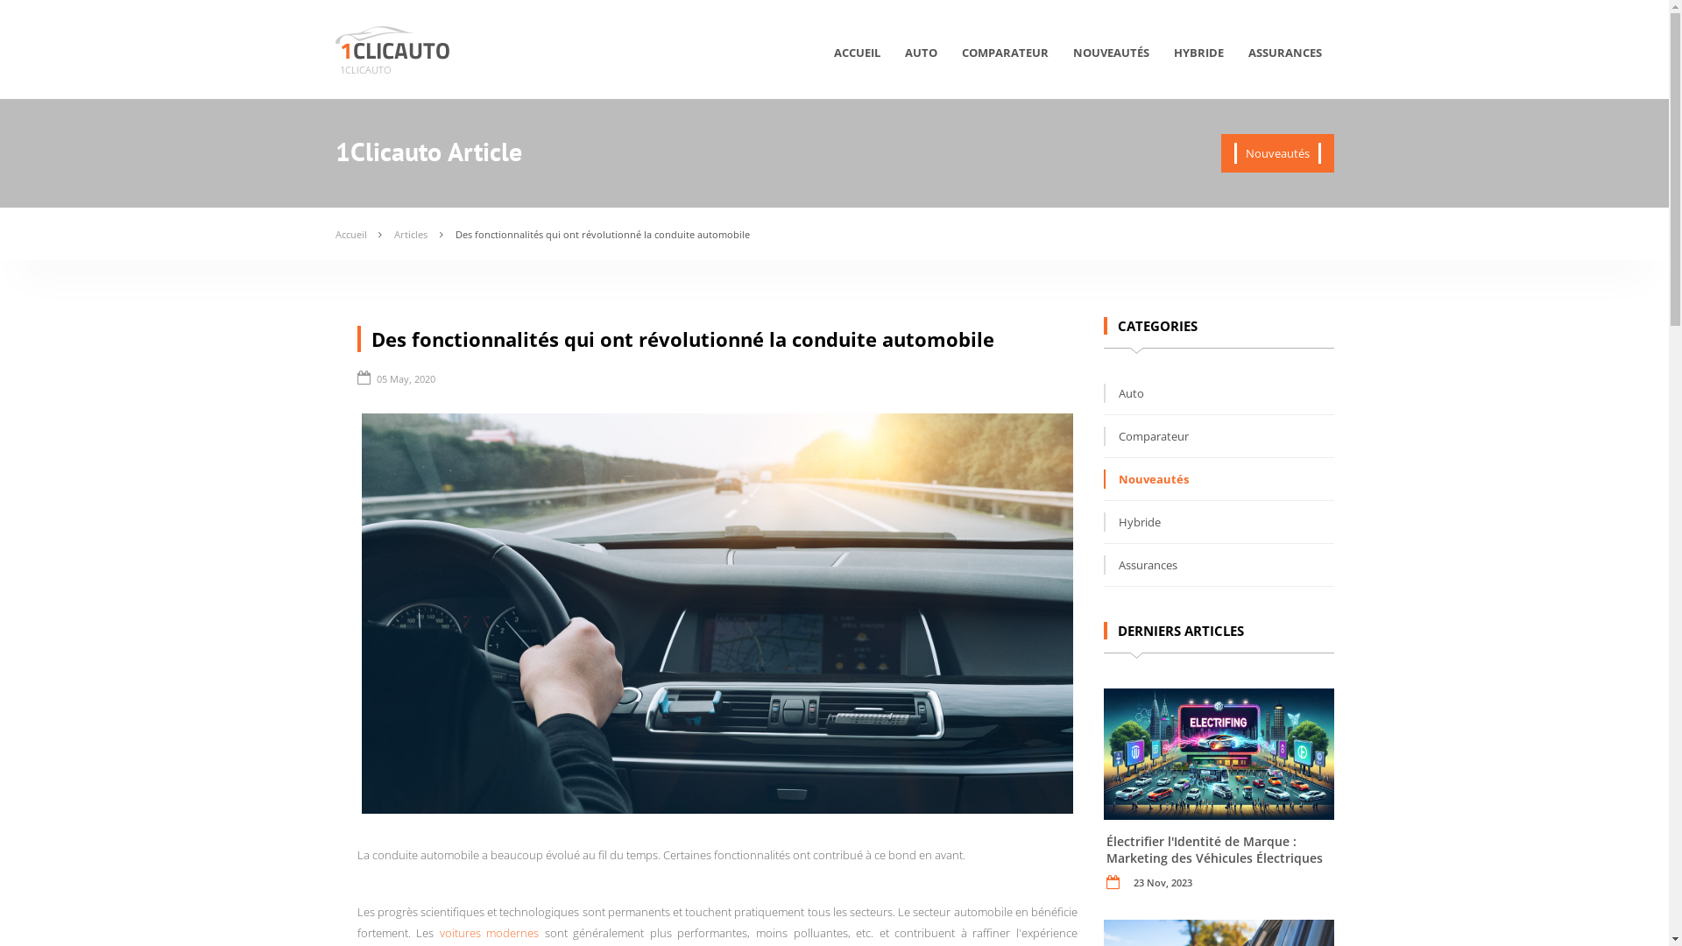 Image resolution: width=1682 pixels, height=946 pixels. What do you see at coordinates (857, 60) in the screenshot?
I see `ACCUEIL` at bounding box center [857, 60].